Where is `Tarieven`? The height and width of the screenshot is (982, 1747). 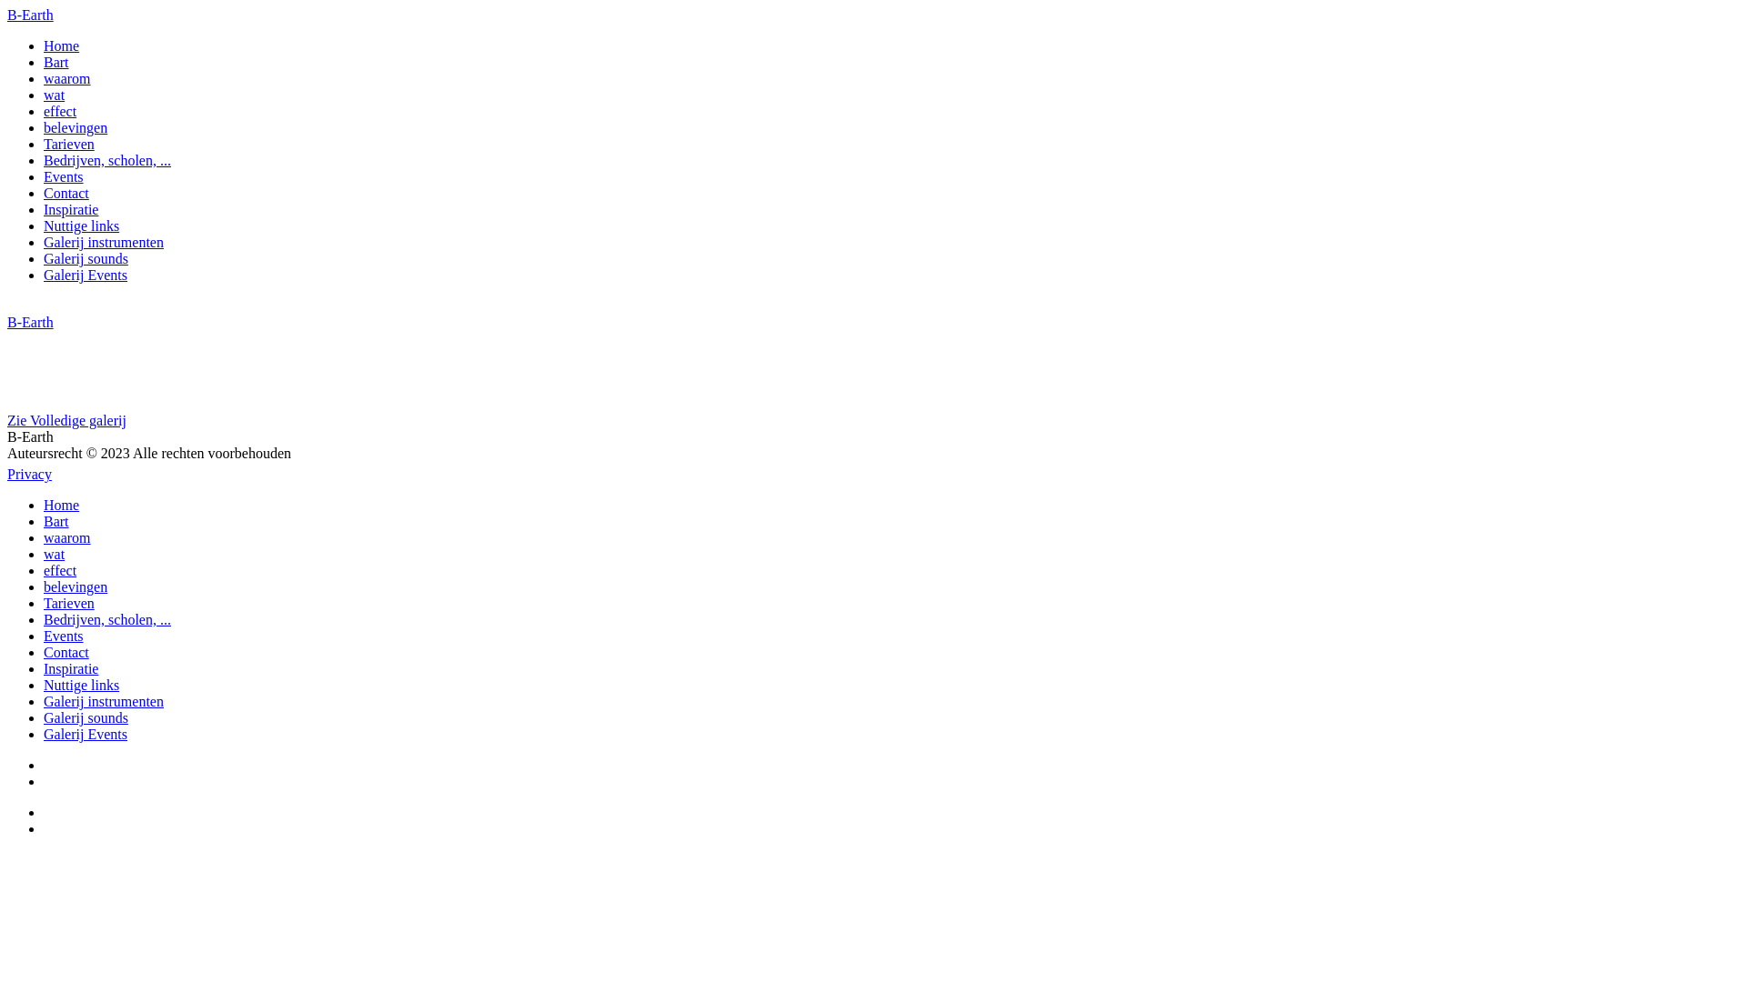 Tarieven is located at coordinates (69, 144).